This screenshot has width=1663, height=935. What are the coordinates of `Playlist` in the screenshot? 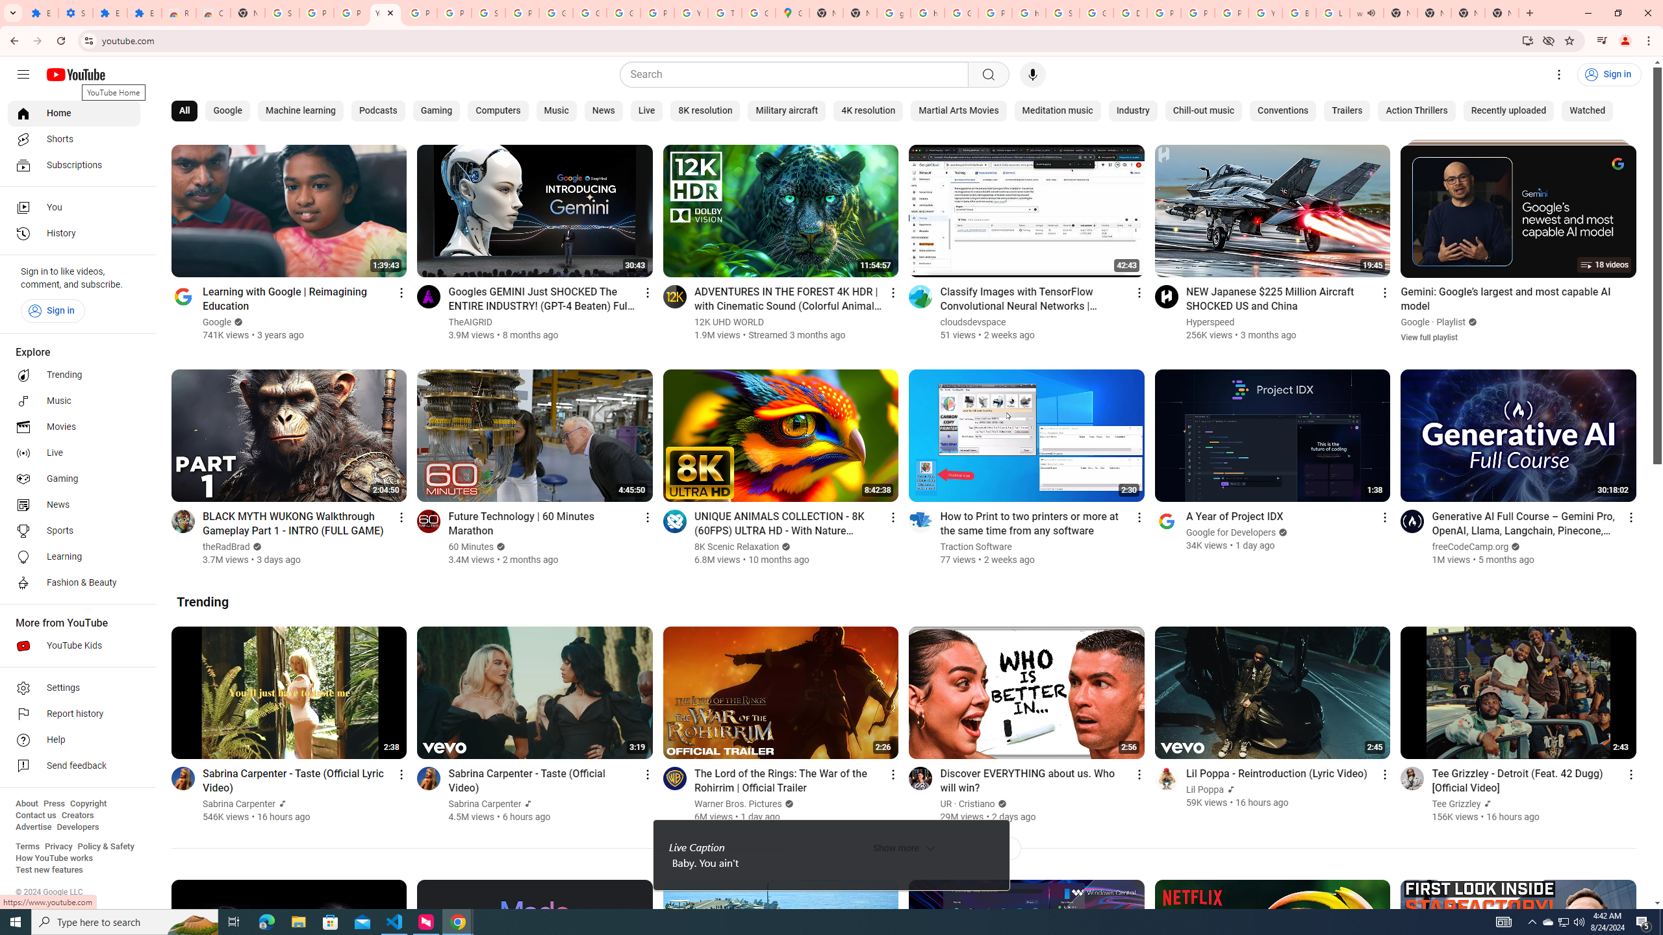 It's located at (1451, 322).